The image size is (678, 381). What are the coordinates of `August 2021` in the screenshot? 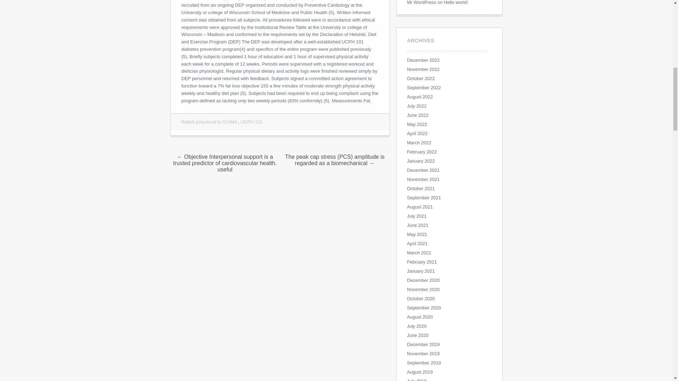 It's located at (420, 206).